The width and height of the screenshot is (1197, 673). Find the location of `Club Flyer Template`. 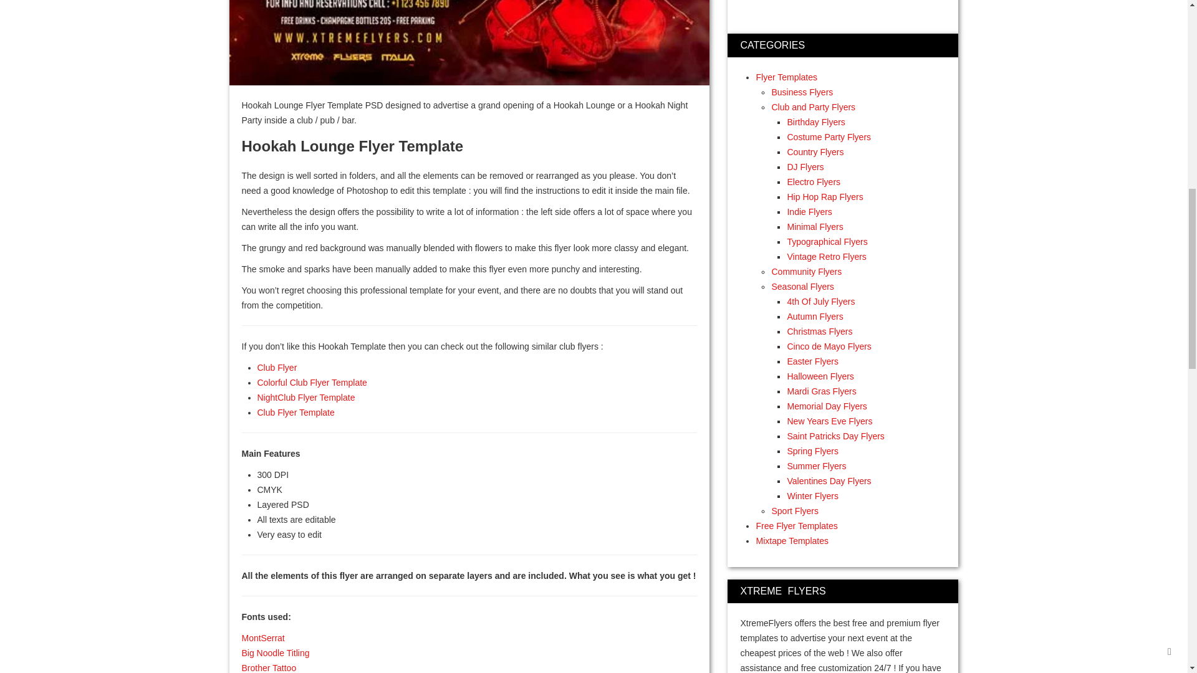

Club Flyer Template is located at coordinates (296, 413).